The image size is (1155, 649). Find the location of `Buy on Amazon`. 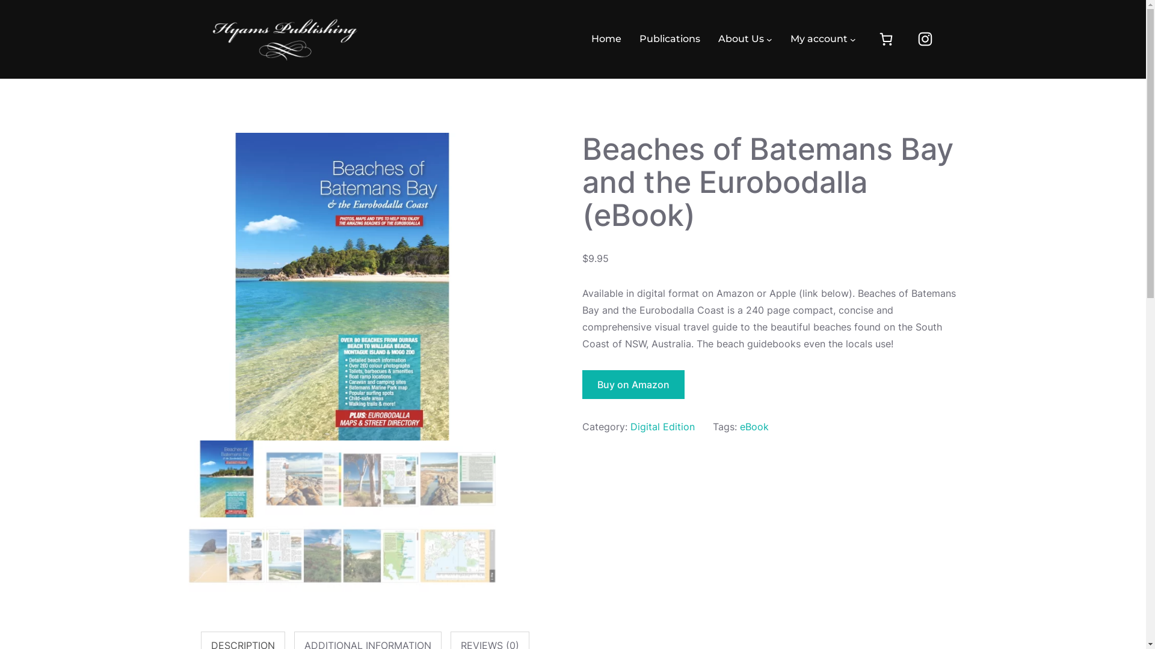

Buy on Amazon is located at coordinates (633, 385).